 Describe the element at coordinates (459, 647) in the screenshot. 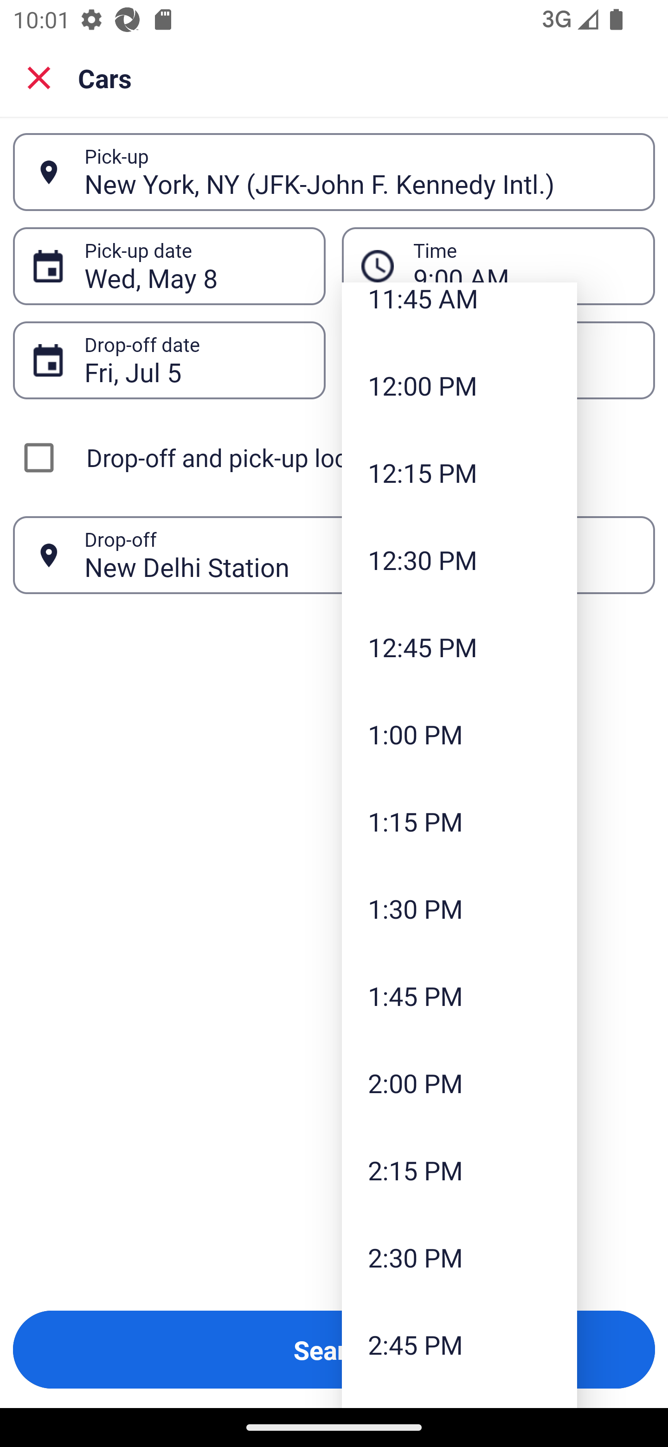

I see `12:45 PM` at that location.